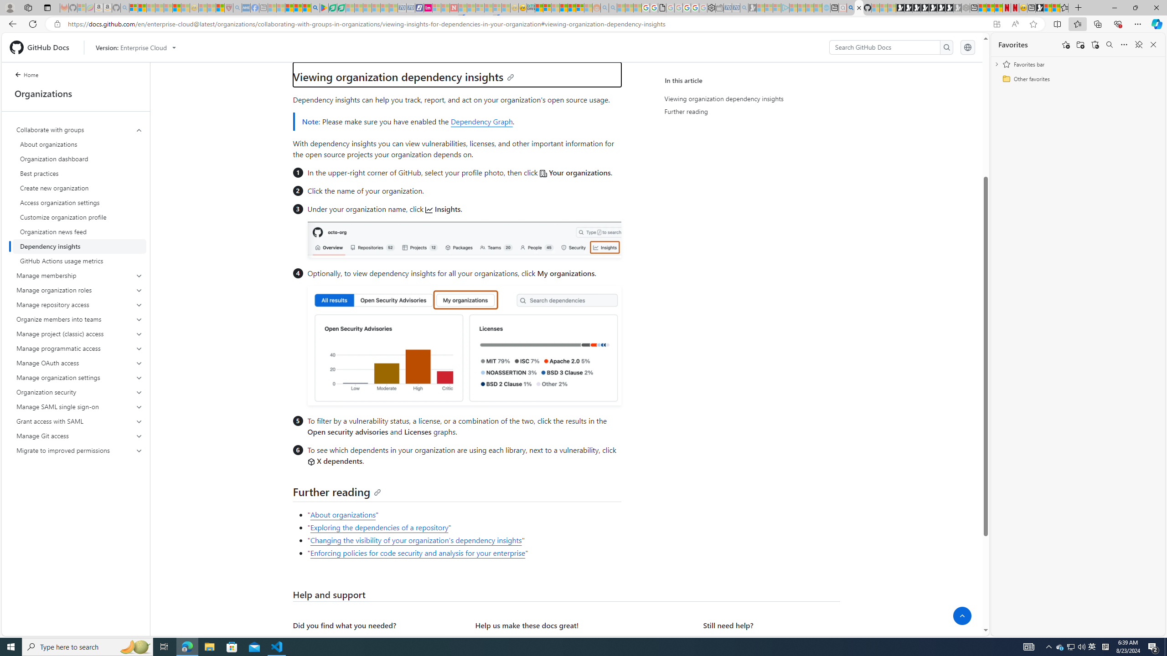 The width and height of the screenshot is (1167, 656). Describe the element at coordinates (79, 392) in the screenshot. I see `Organization security` at that location.